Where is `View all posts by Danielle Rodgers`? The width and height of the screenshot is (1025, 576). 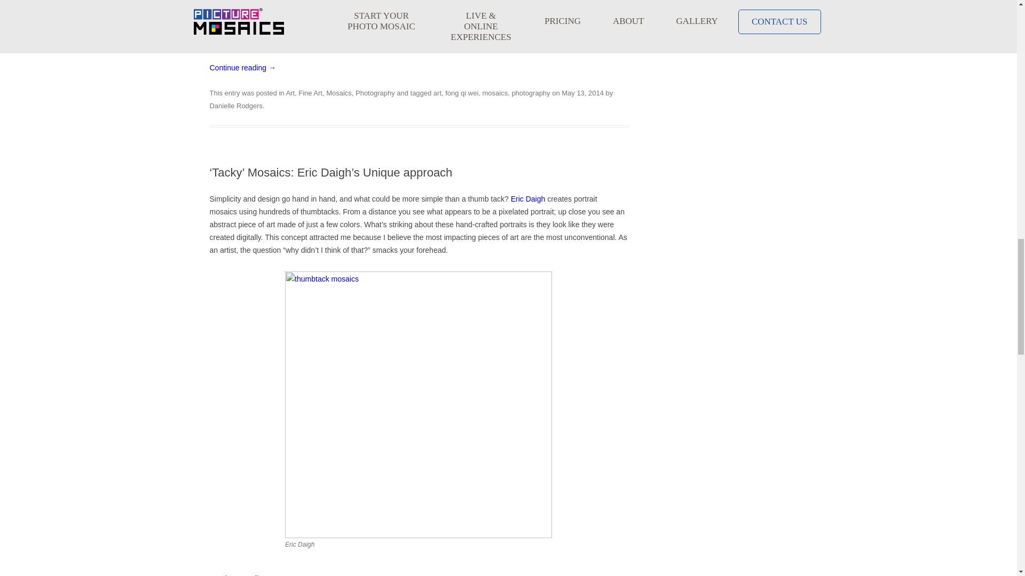
View all posts by Danielle Rodgers is located at coordinates (235, 106).